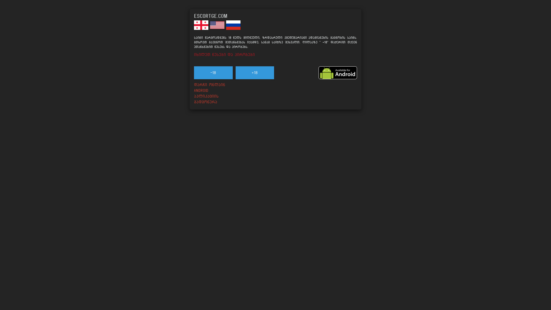 Image resolution: width=551 pixels, height=310 pixels. What do you see at coordinates (413, 133) in the screenshot?
I see `555133631` at bounding box center [413, 133].